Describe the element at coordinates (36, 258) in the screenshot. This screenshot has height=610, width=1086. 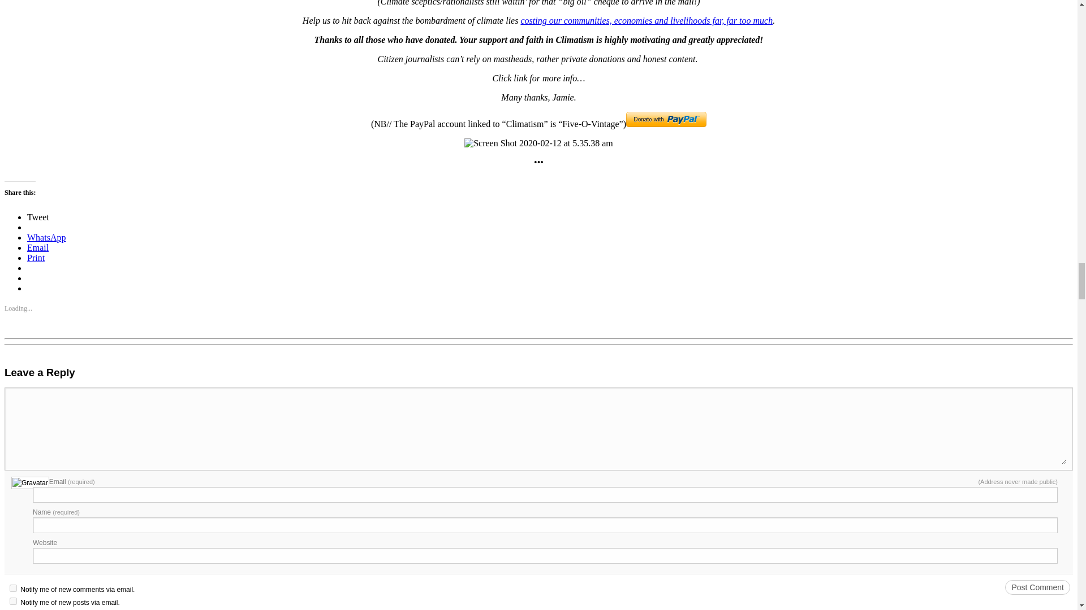
I see `Click to print` at that location.